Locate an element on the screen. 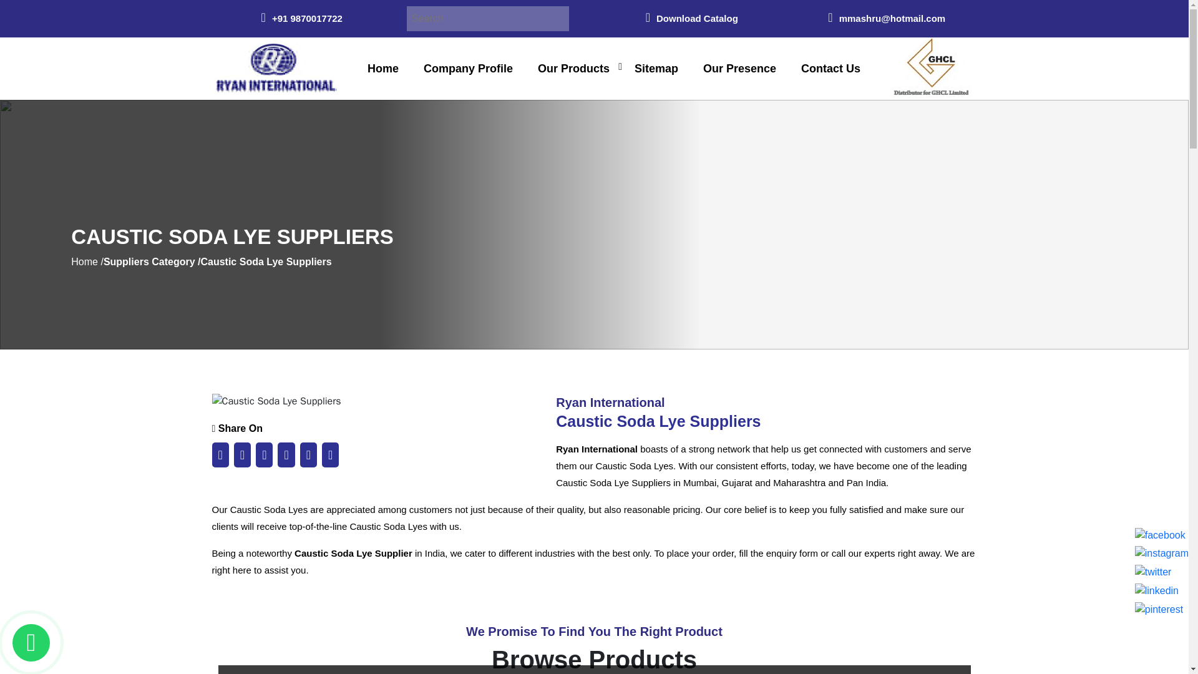 This screenshot has width=1198, height=674. Ryan International is located at coordinates (274, 67).